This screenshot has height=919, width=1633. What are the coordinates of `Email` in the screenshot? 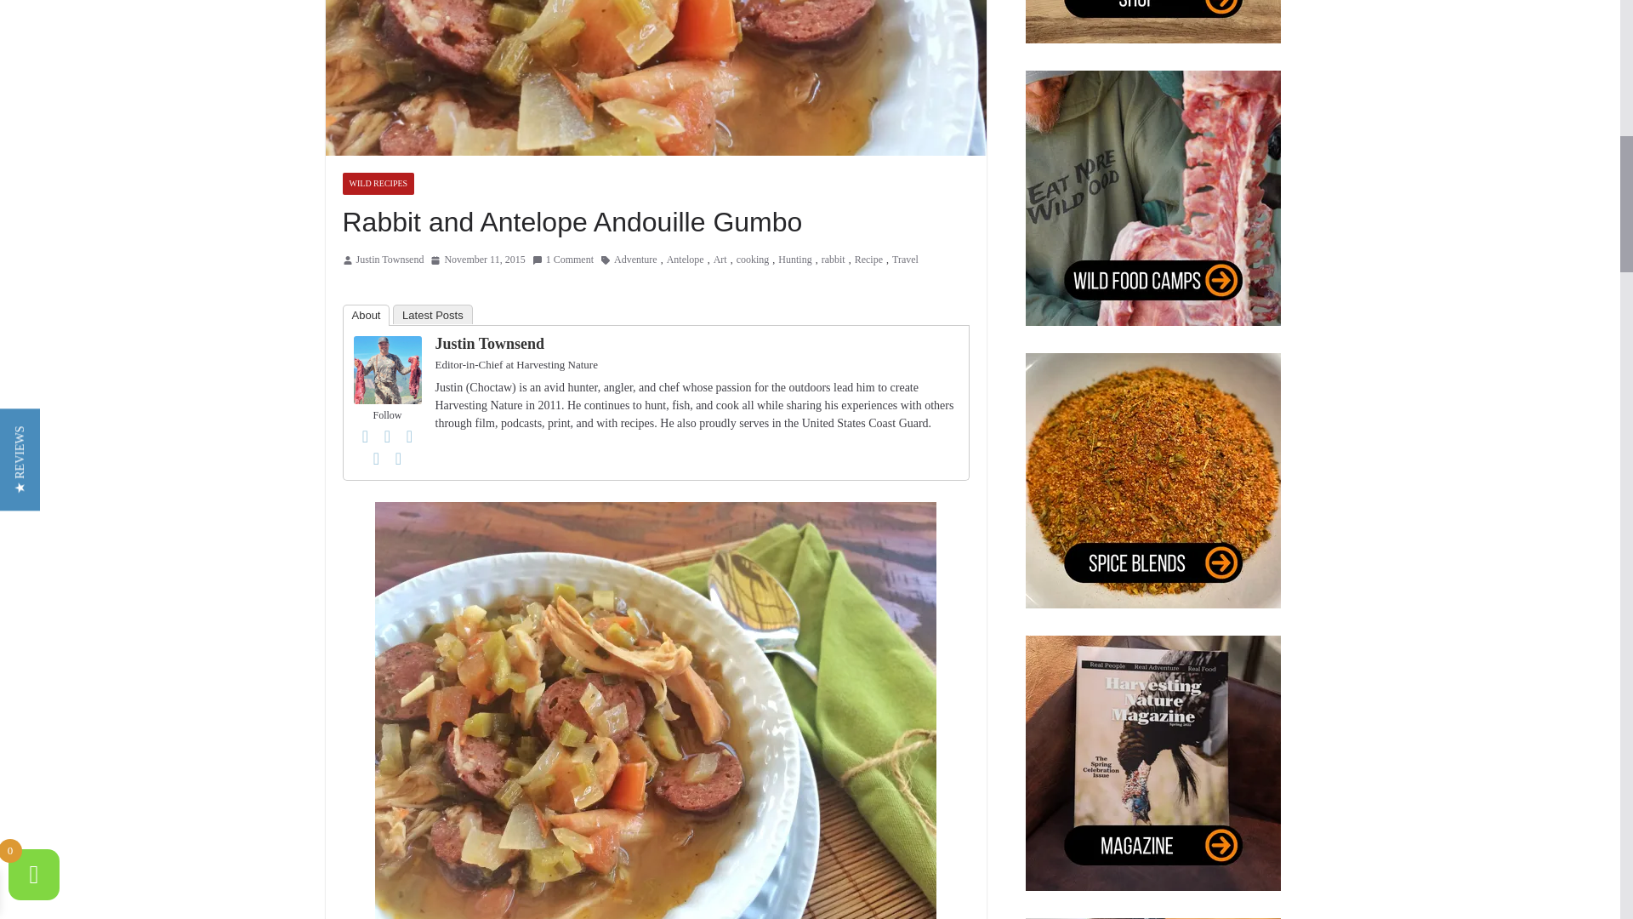 It's located at (398, 458).